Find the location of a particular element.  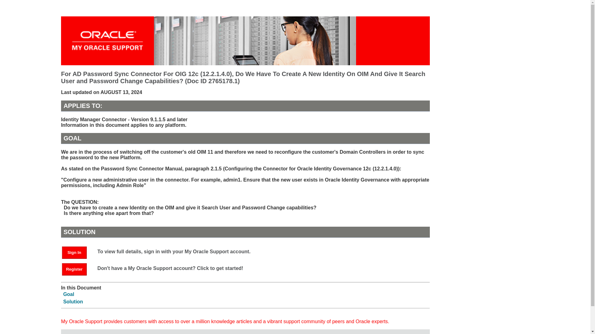

Solution is located at coordinates (73, 301).